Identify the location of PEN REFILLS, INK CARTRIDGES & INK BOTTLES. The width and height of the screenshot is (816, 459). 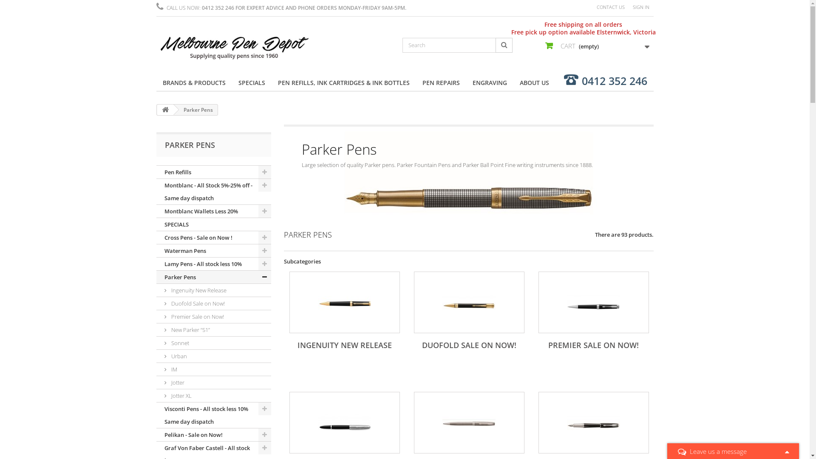
(343, 83).